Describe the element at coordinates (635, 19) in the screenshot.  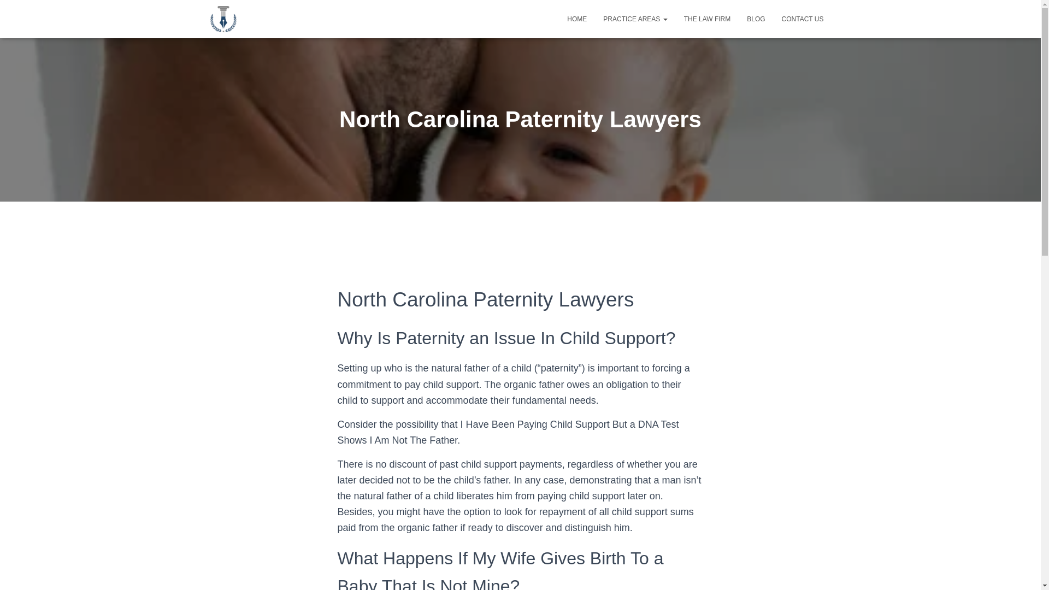
I see `PRACTICE AREAS` at that location.